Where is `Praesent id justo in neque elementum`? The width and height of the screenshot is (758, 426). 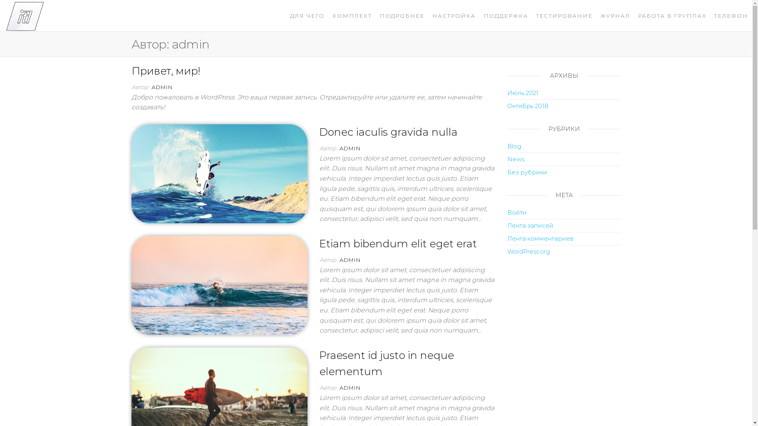 Praesent id justo in neque elementum is located at coordinates (219, 396).